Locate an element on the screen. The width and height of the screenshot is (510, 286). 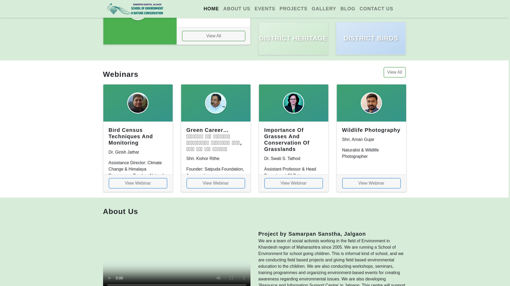
View All is located at coordinates (395, 72).